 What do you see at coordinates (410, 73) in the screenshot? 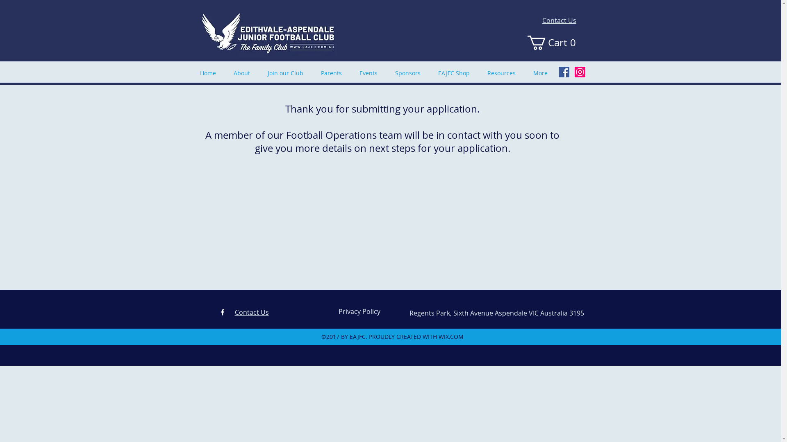
I see `Sponsors` at bounding box center [410, 73].